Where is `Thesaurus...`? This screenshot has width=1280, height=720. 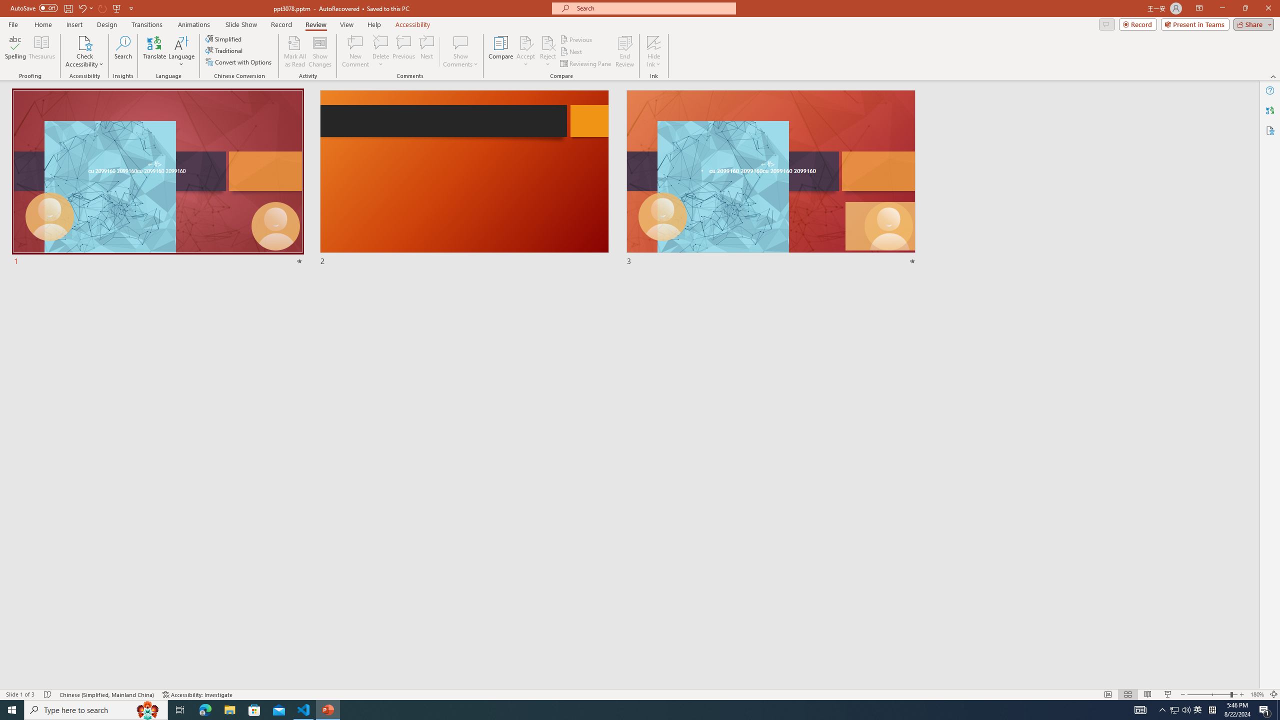 Thesaurus... is located at coordinates (41, 51).